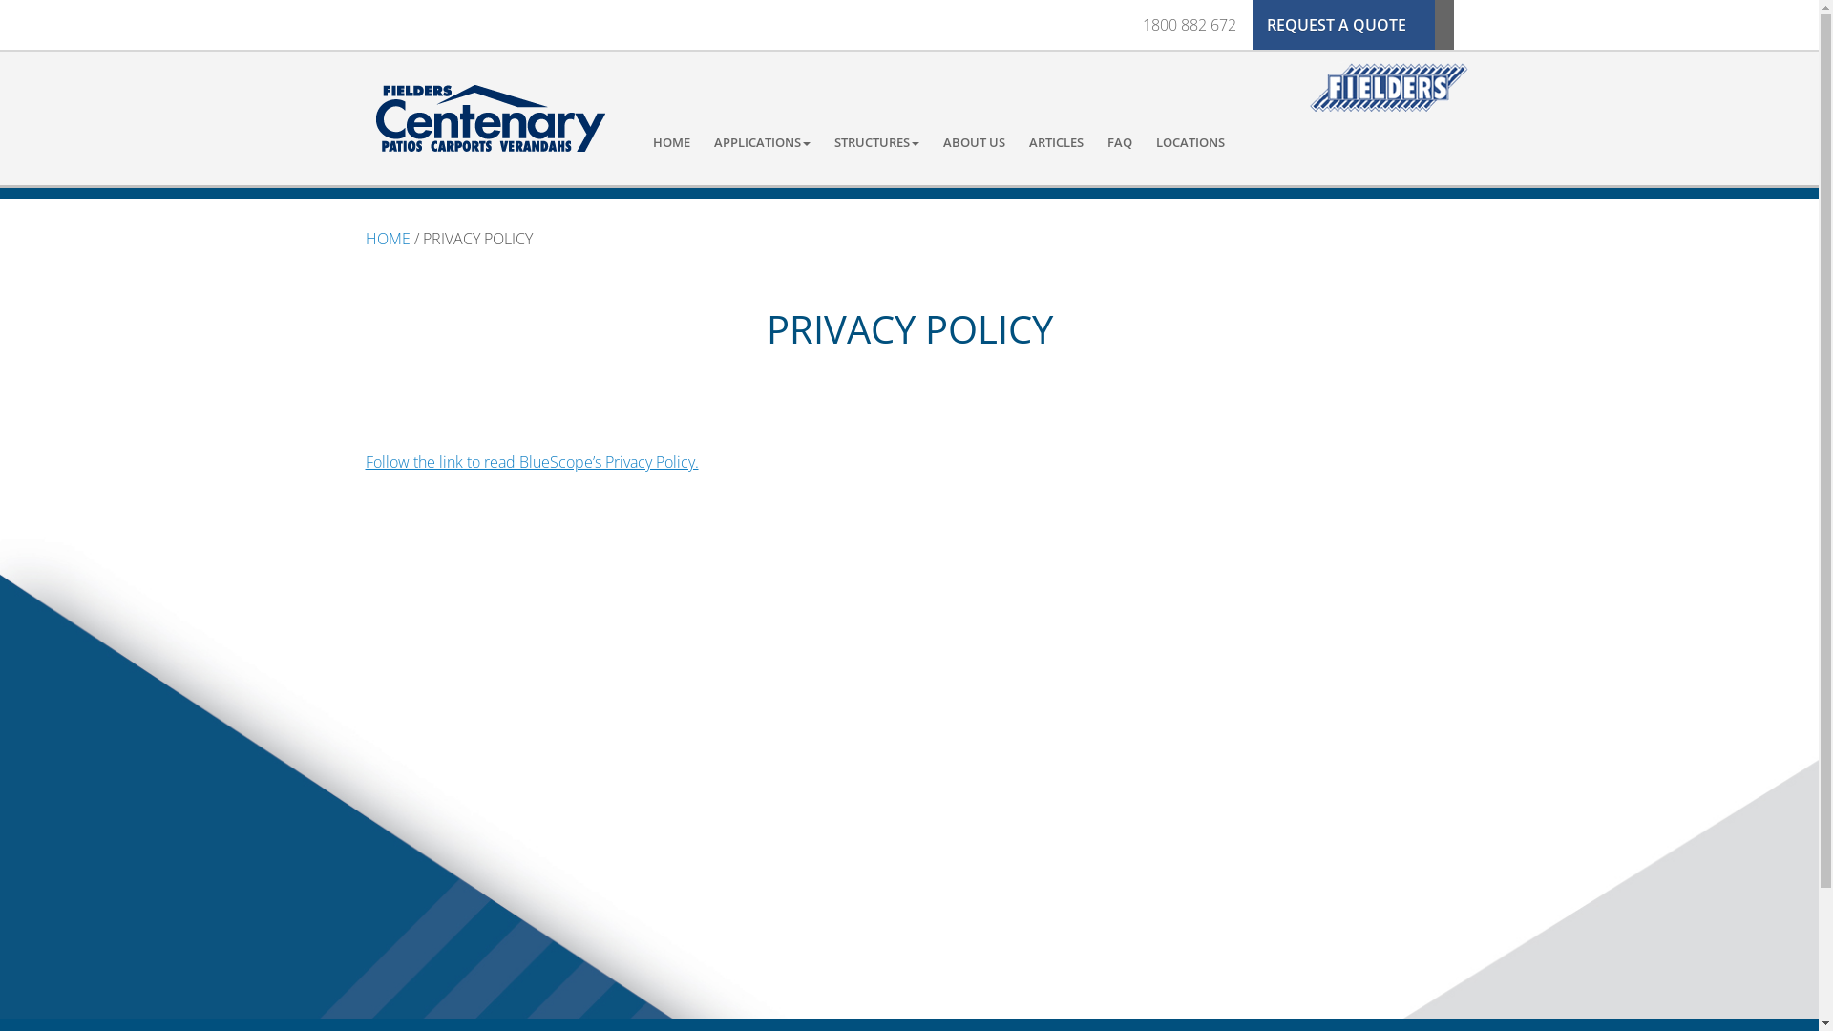  What do you see at coordinates (762, 142) in the screenshot?
I see `APPLICATIONS` at bounding box center [762, 142].